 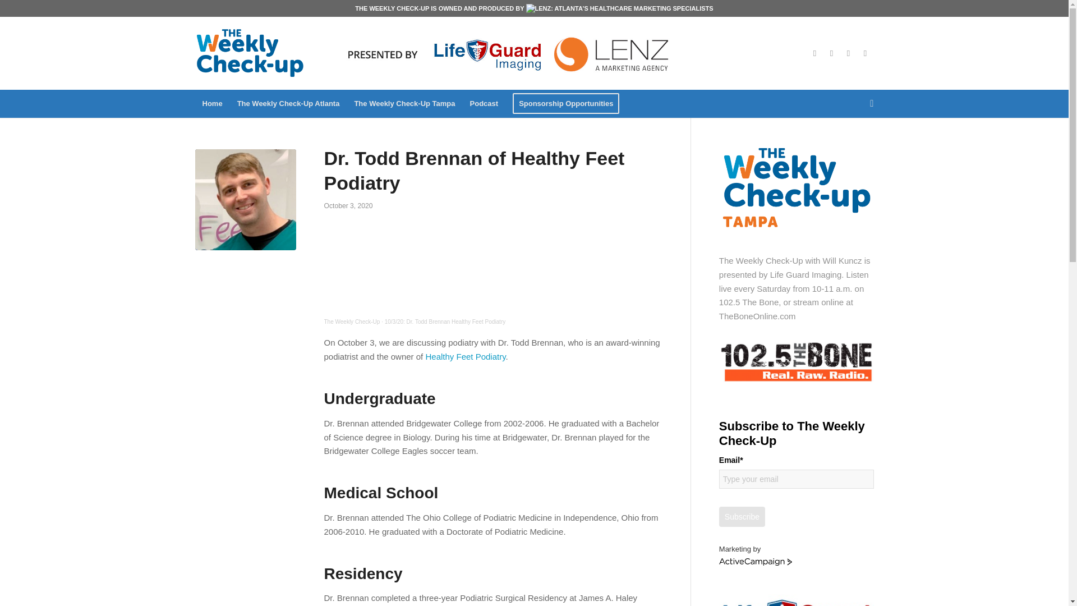 I want to click on Dr. Todd Brennan of Healthy Feet Podiatry, so click(x=246, y=200).